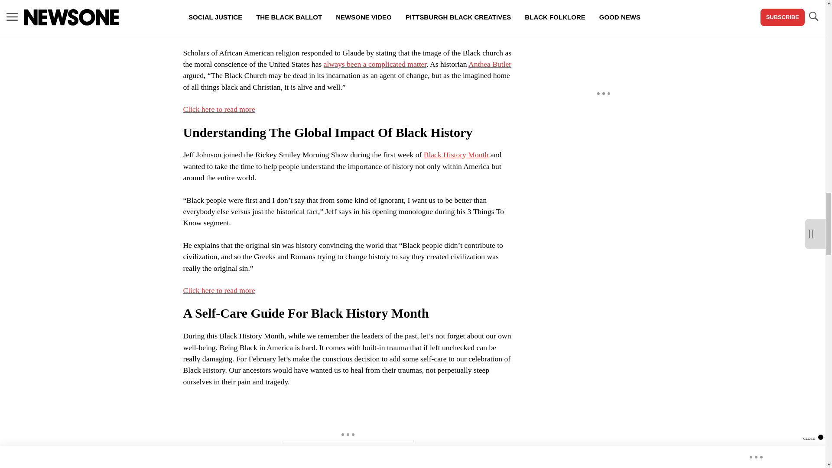 Image resolution: width=832 pixels, height=468 pixels. What do you see at coordinates (374, 64) in the screenshot?
I see `always been a complicated matter` at bounding box center [374, 64].